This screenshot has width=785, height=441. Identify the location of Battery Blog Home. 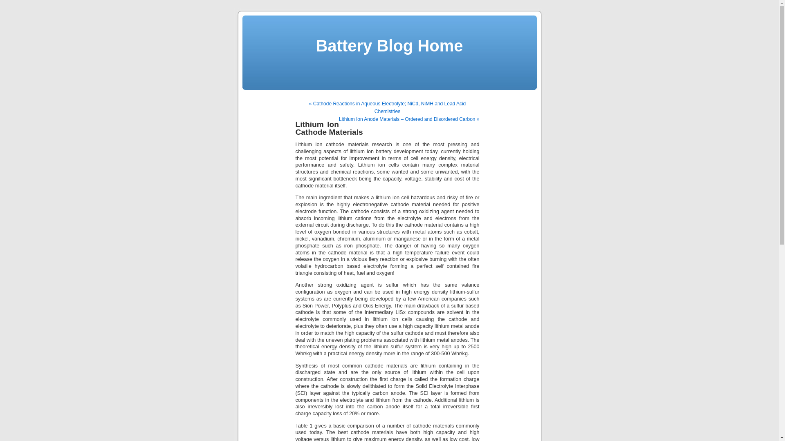
(389, 46).